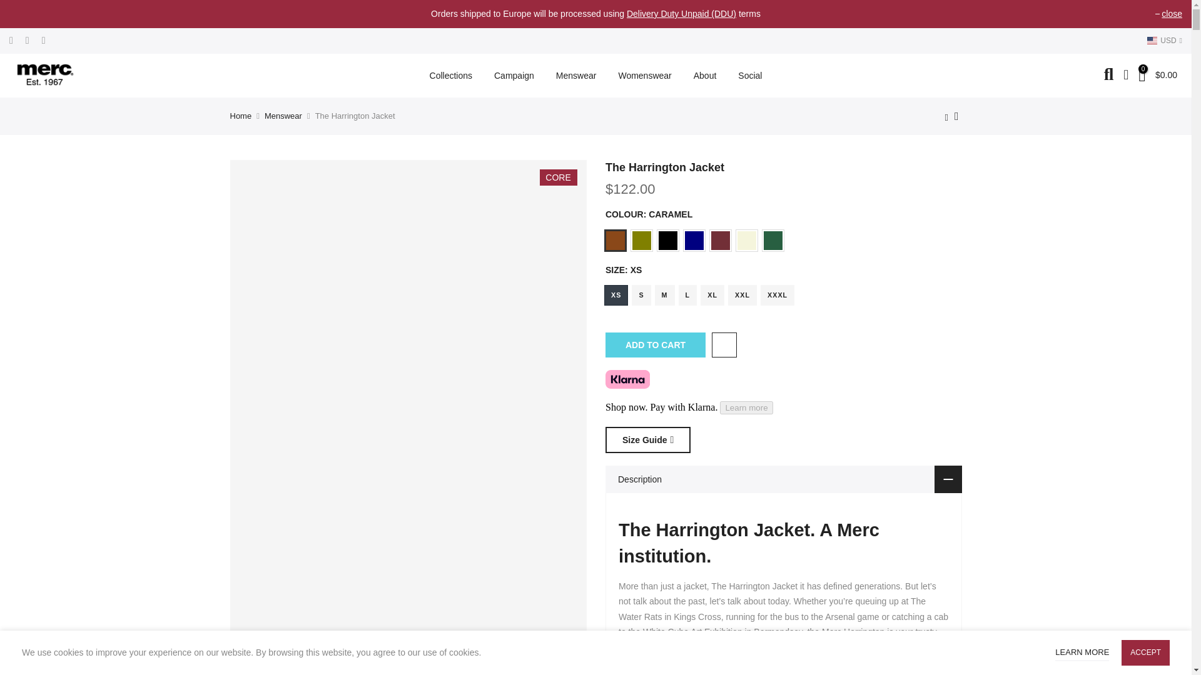  I want to click on Menswear, so click(576, 75).